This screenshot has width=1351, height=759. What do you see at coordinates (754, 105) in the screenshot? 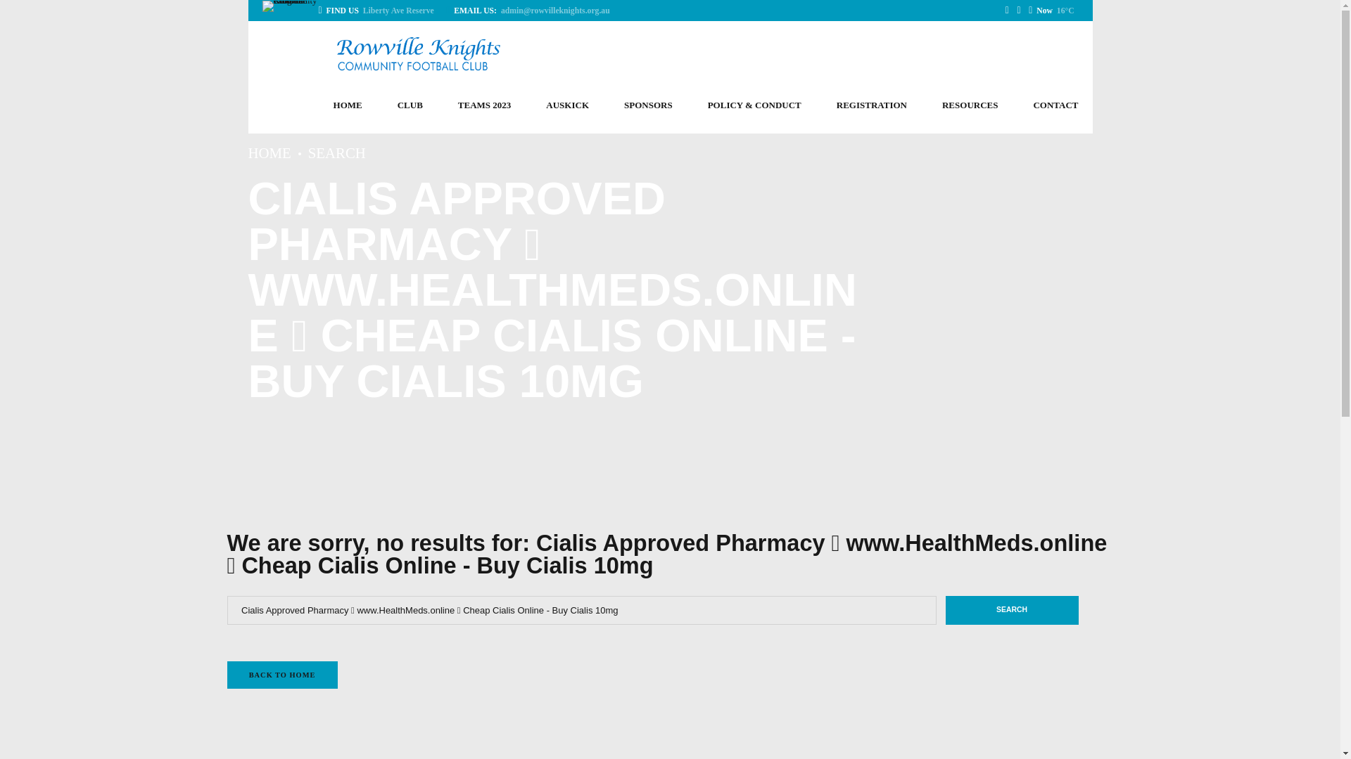
I see `POLICY & CONDUCT` at bounding box center [754, 105].